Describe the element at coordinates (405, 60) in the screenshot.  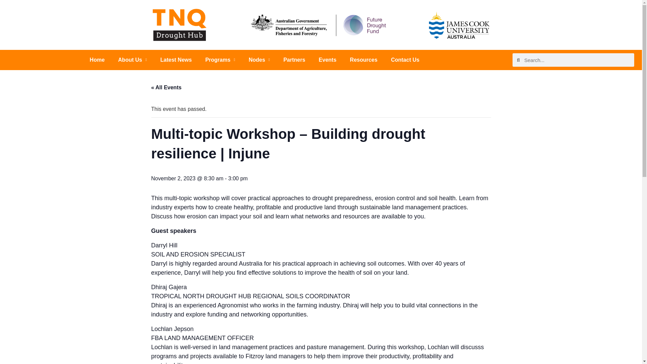
I see `Contact Us` at that location.